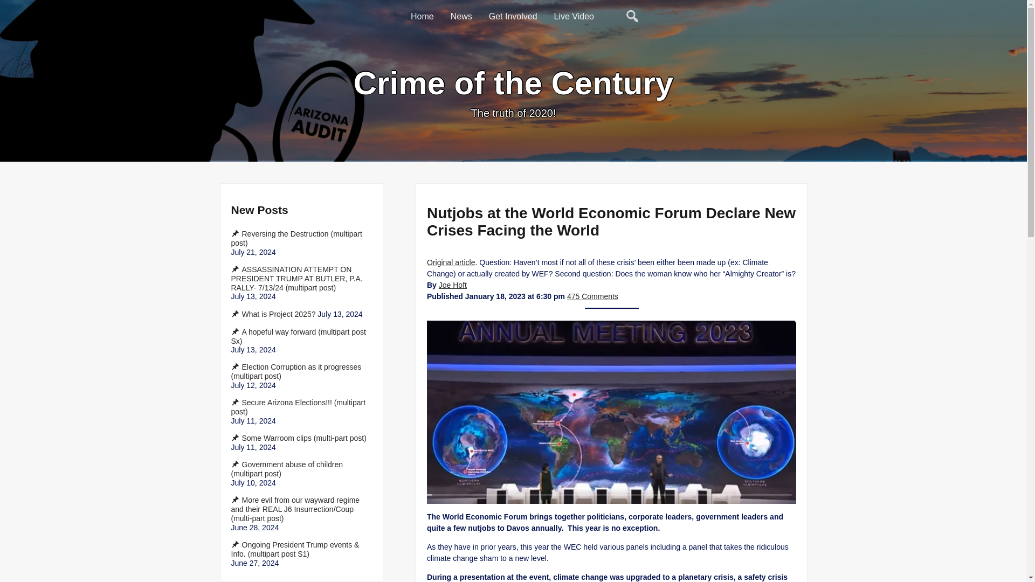 The image size is (1035, 582). Describe the element at coordinates (592, 296) in the screenshot. I see `475 Comments` at that location.